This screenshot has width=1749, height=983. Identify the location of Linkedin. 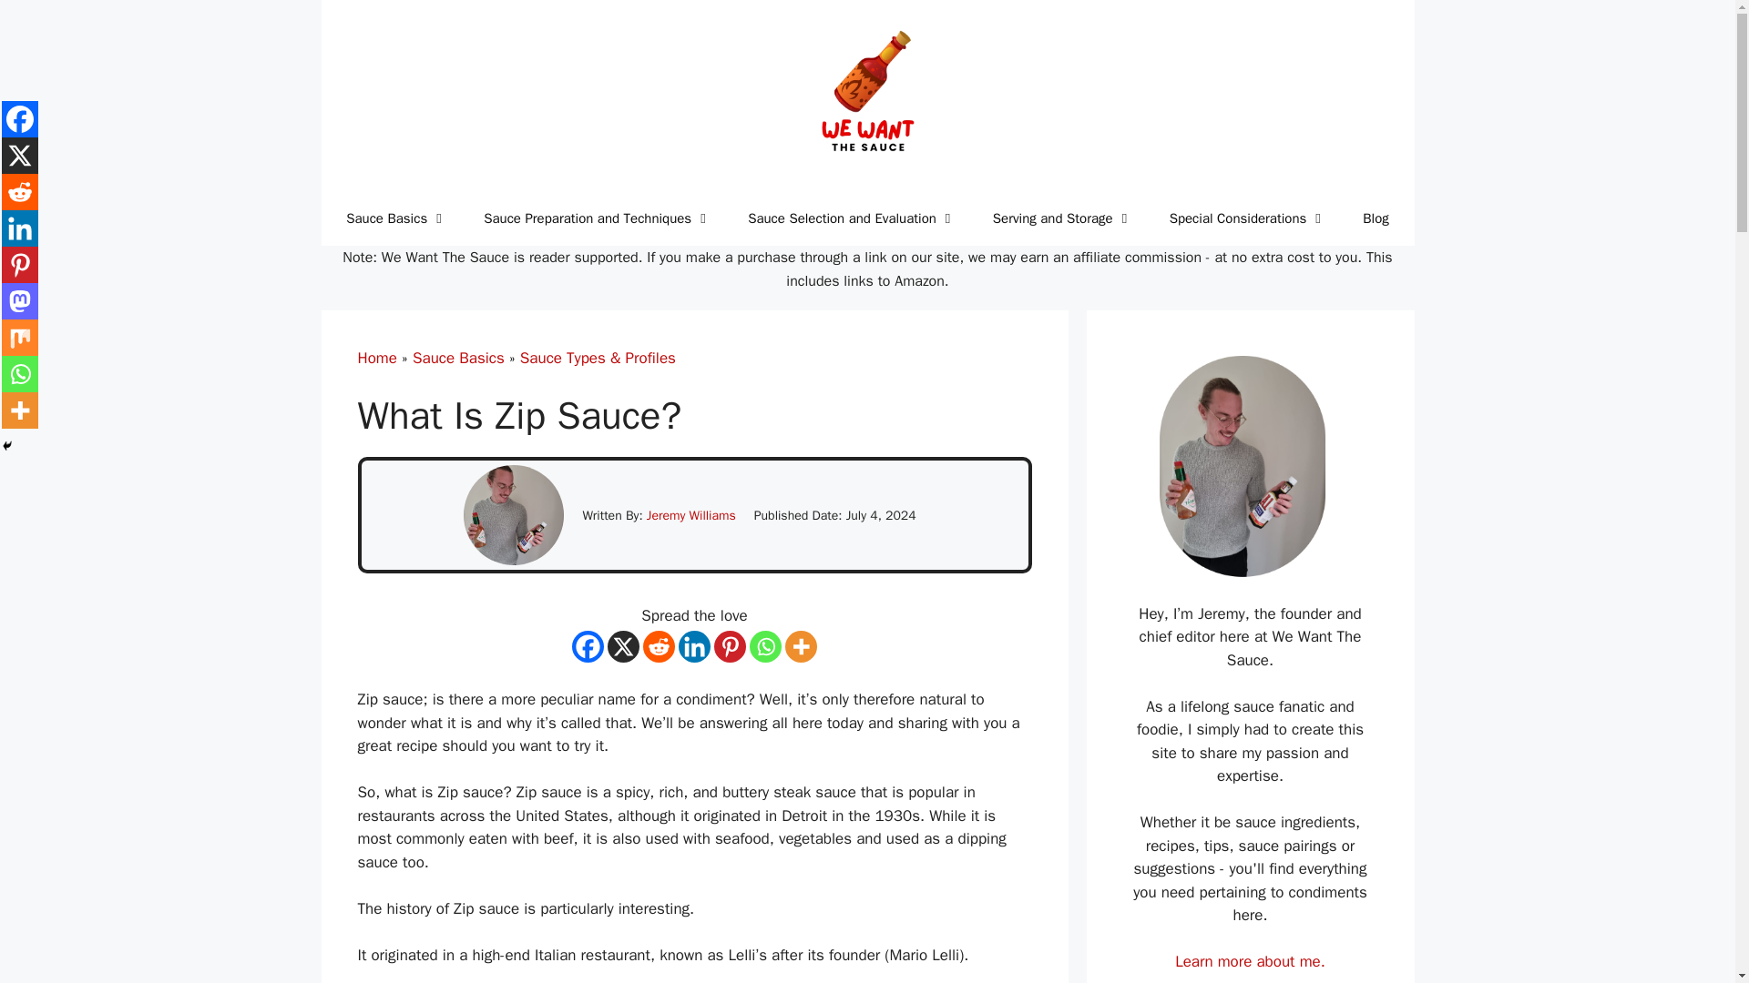
(694, 646).